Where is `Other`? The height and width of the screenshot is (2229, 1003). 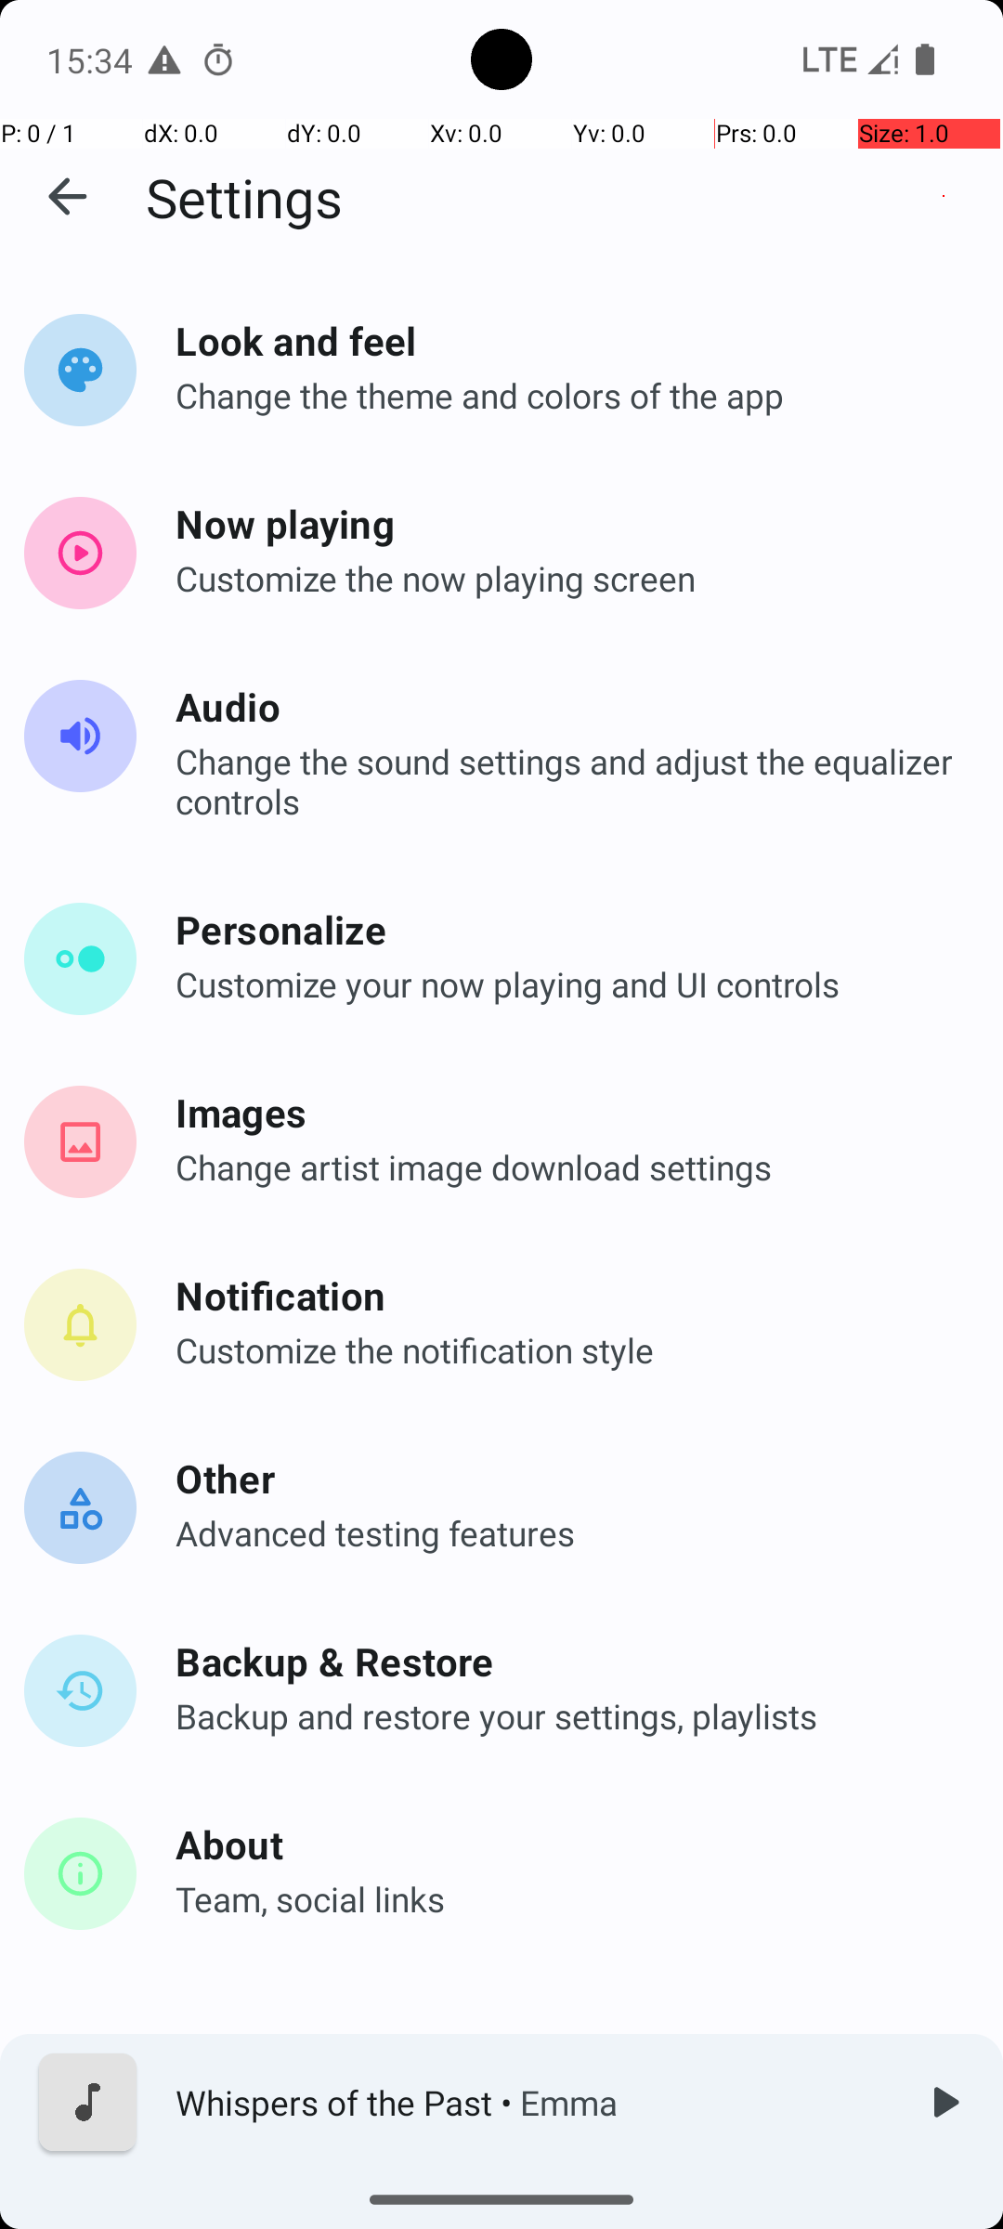
Other is located at coordinates (567, 1479).